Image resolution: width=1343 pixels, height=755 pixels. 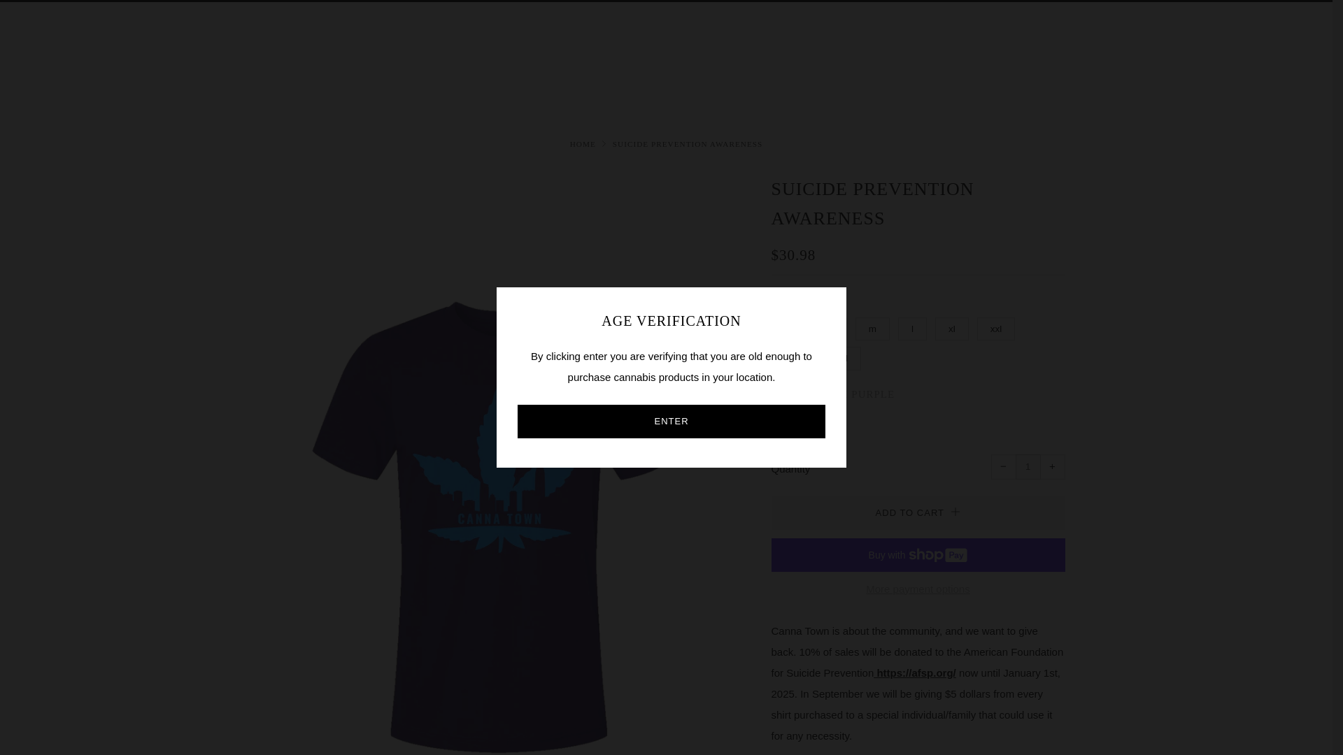 What do you see at coordinates (1028, 467) in the screenshot?
I see `1` at bounding box center [1028, 467].